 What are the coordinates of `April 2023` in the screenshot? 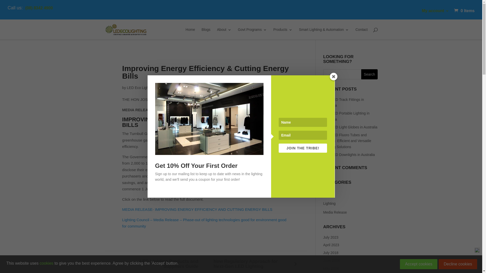 It's located at (331, 245).